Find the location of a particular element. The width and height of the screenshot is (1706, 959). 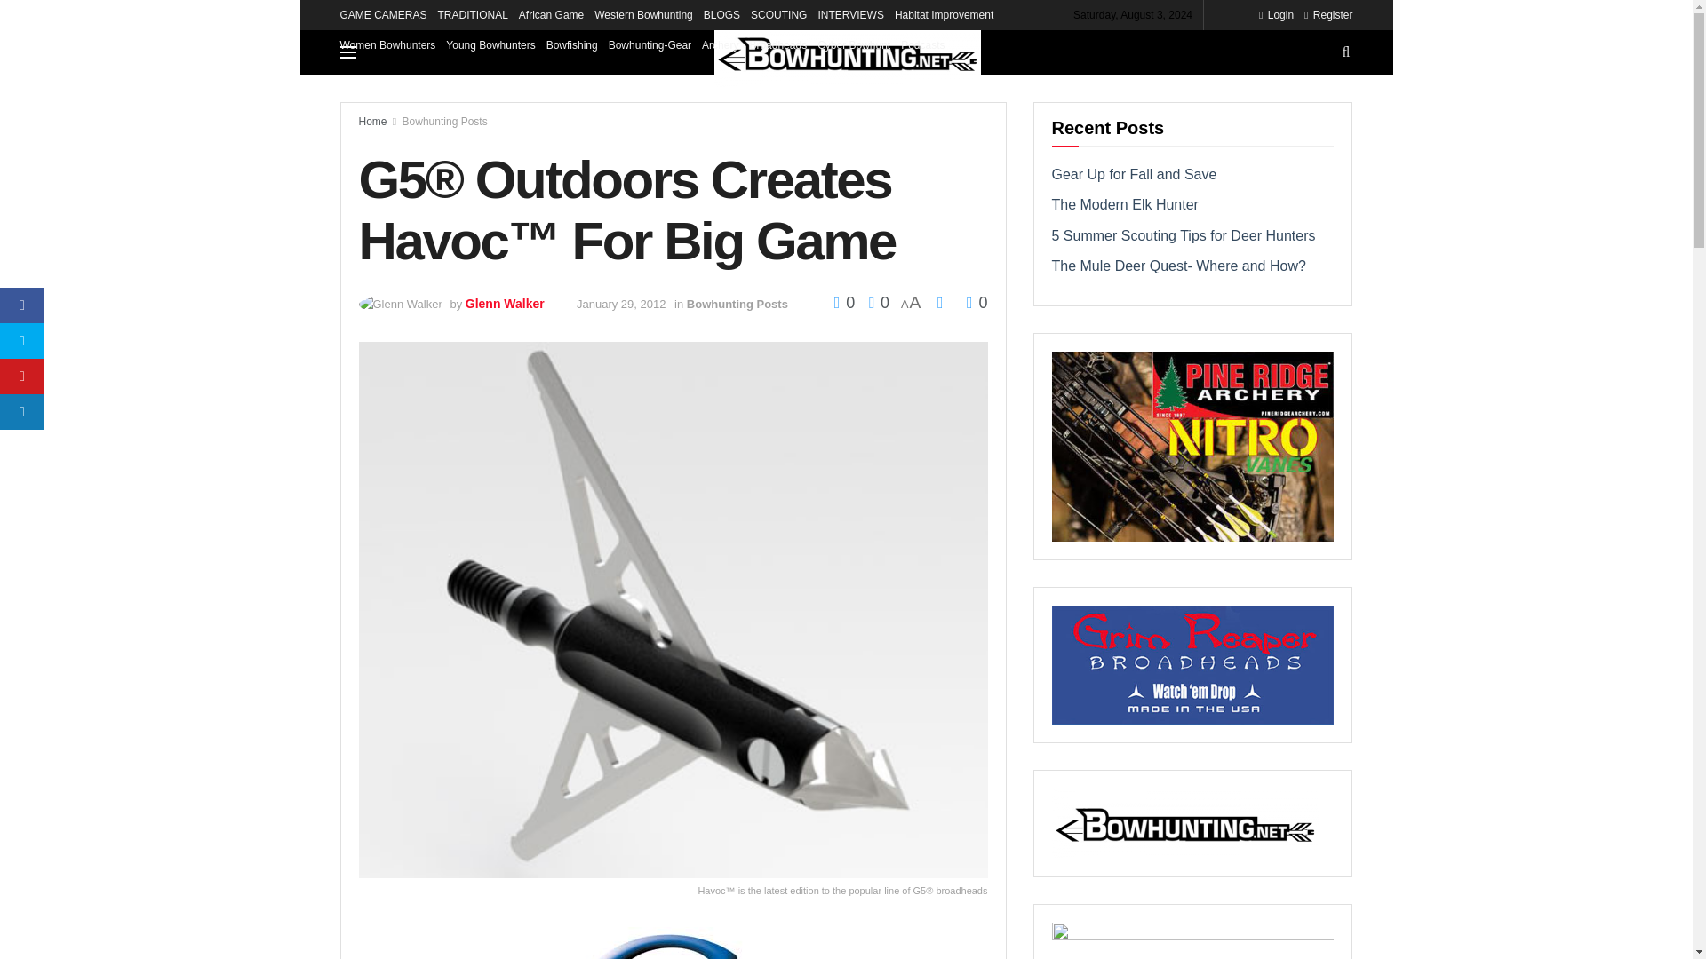

BLOGS is located at coordinates (721, 14).